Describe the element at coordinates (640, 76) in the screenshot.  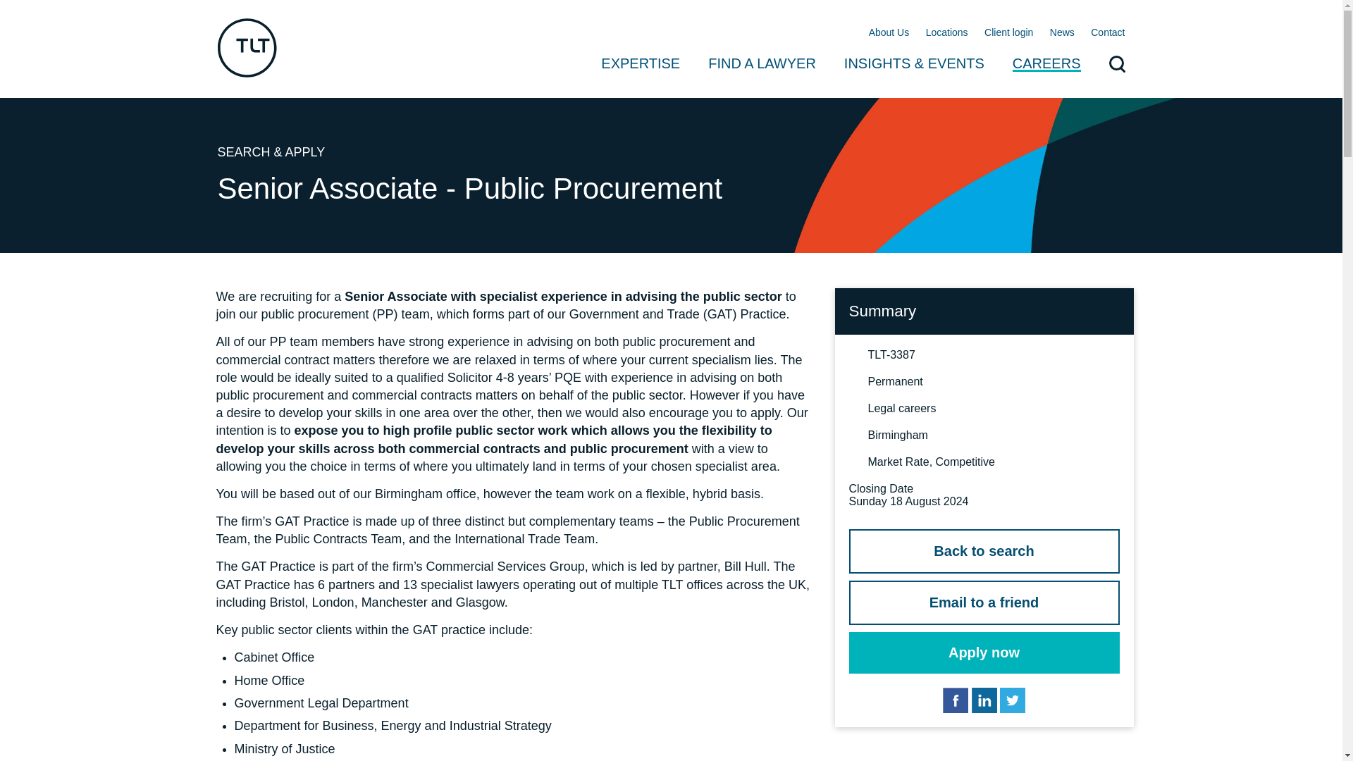
I see `EXPERTISE` at that location.